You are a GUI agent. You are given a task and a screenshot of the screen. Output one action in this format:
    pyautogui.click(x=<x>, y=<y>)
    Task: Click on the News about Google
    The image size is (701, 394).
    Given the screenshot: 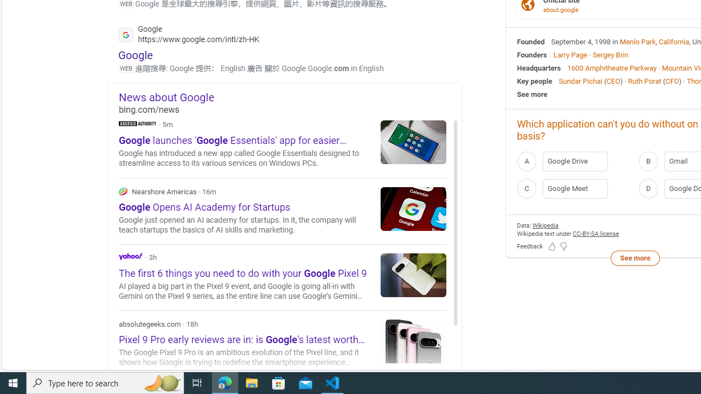 What is the action you would take?
    pyautogui.click(x=290, y=97)
    